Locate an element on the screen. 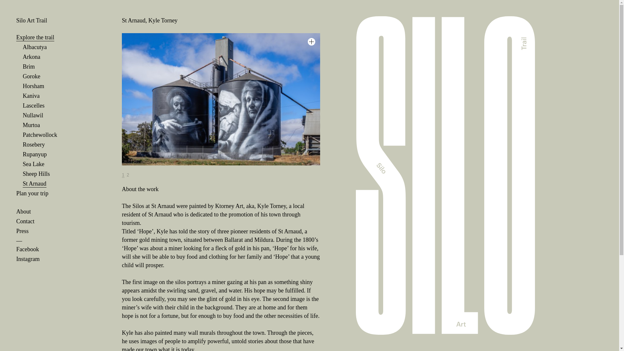 This screenshot has width=624, height=351. Rupanyup is located at coordinates (34, 155).